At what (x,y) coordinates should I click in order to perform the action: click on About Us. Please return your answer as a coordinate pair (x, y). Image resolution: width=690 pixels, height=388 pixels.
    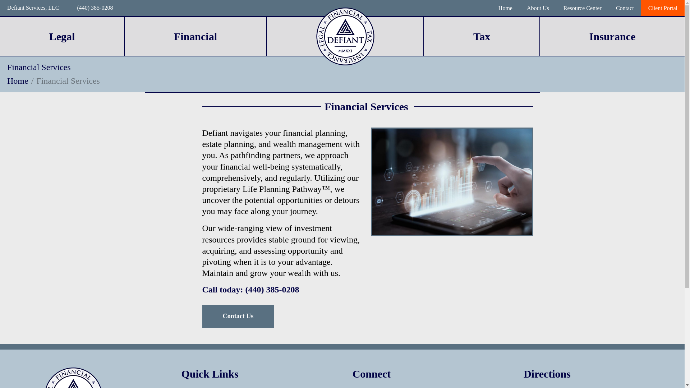
    Looking at the image, I should click on (538, 8).